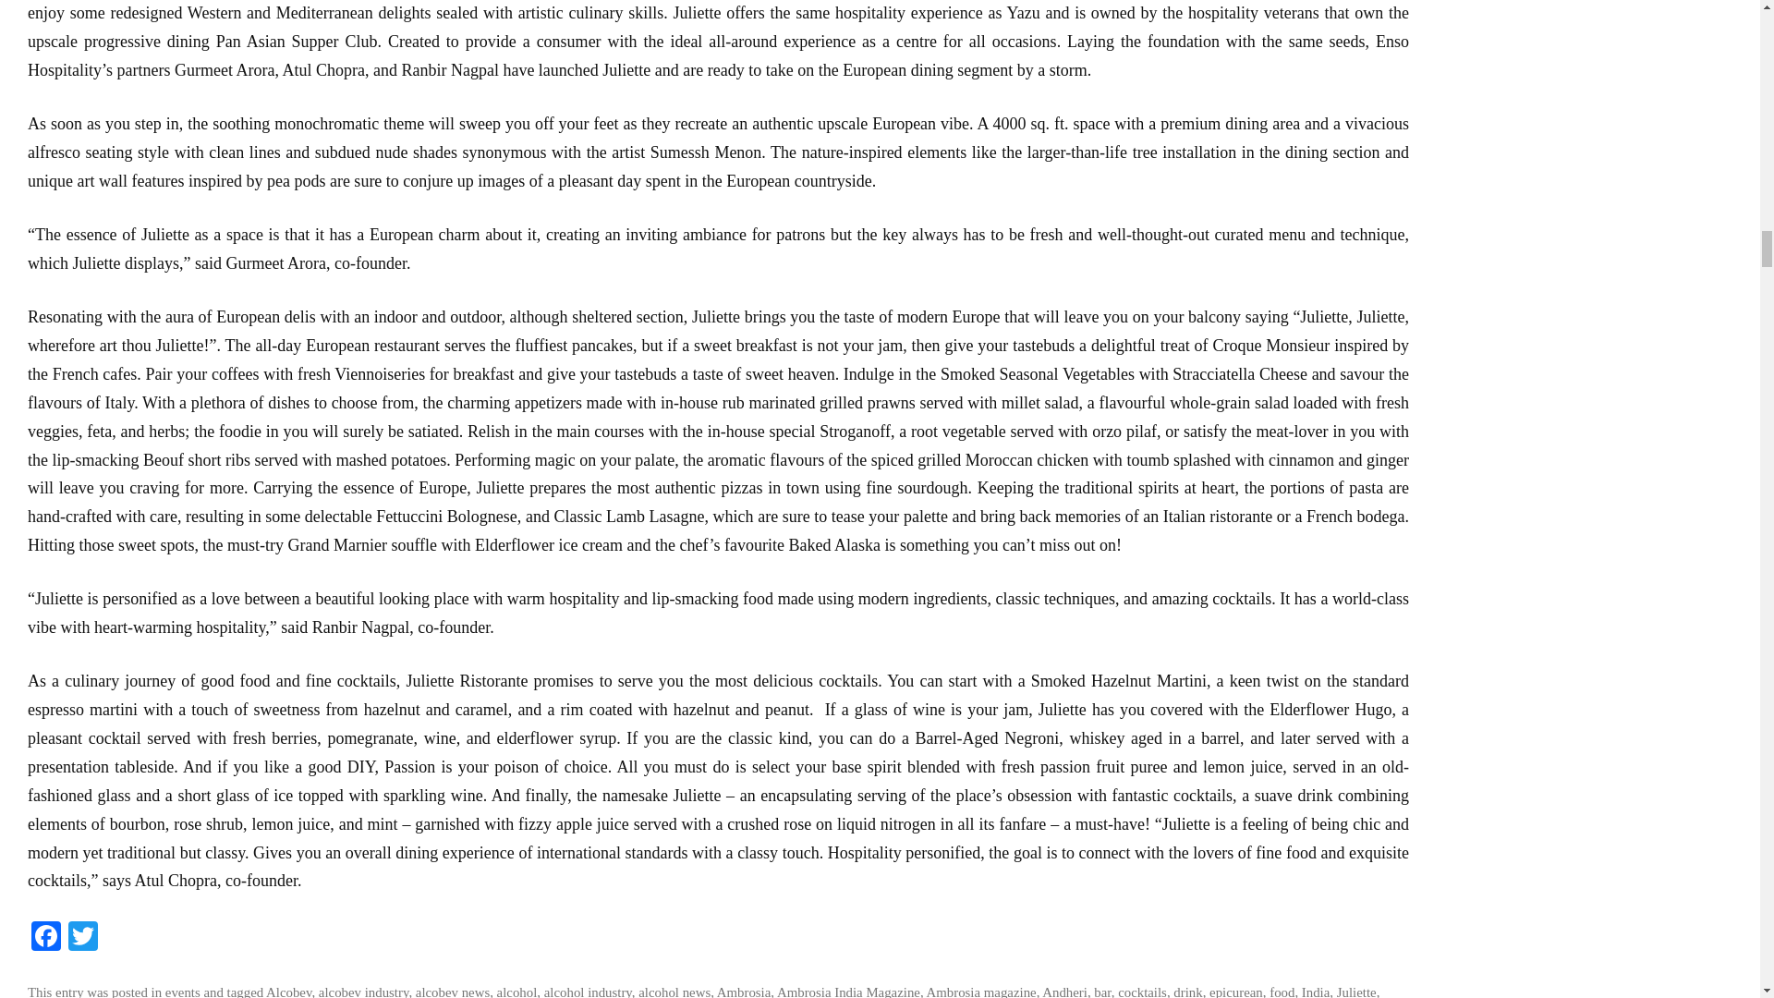 This screenshot has height=998, width=1774. I want to click on Facebook, so click(46, 937).